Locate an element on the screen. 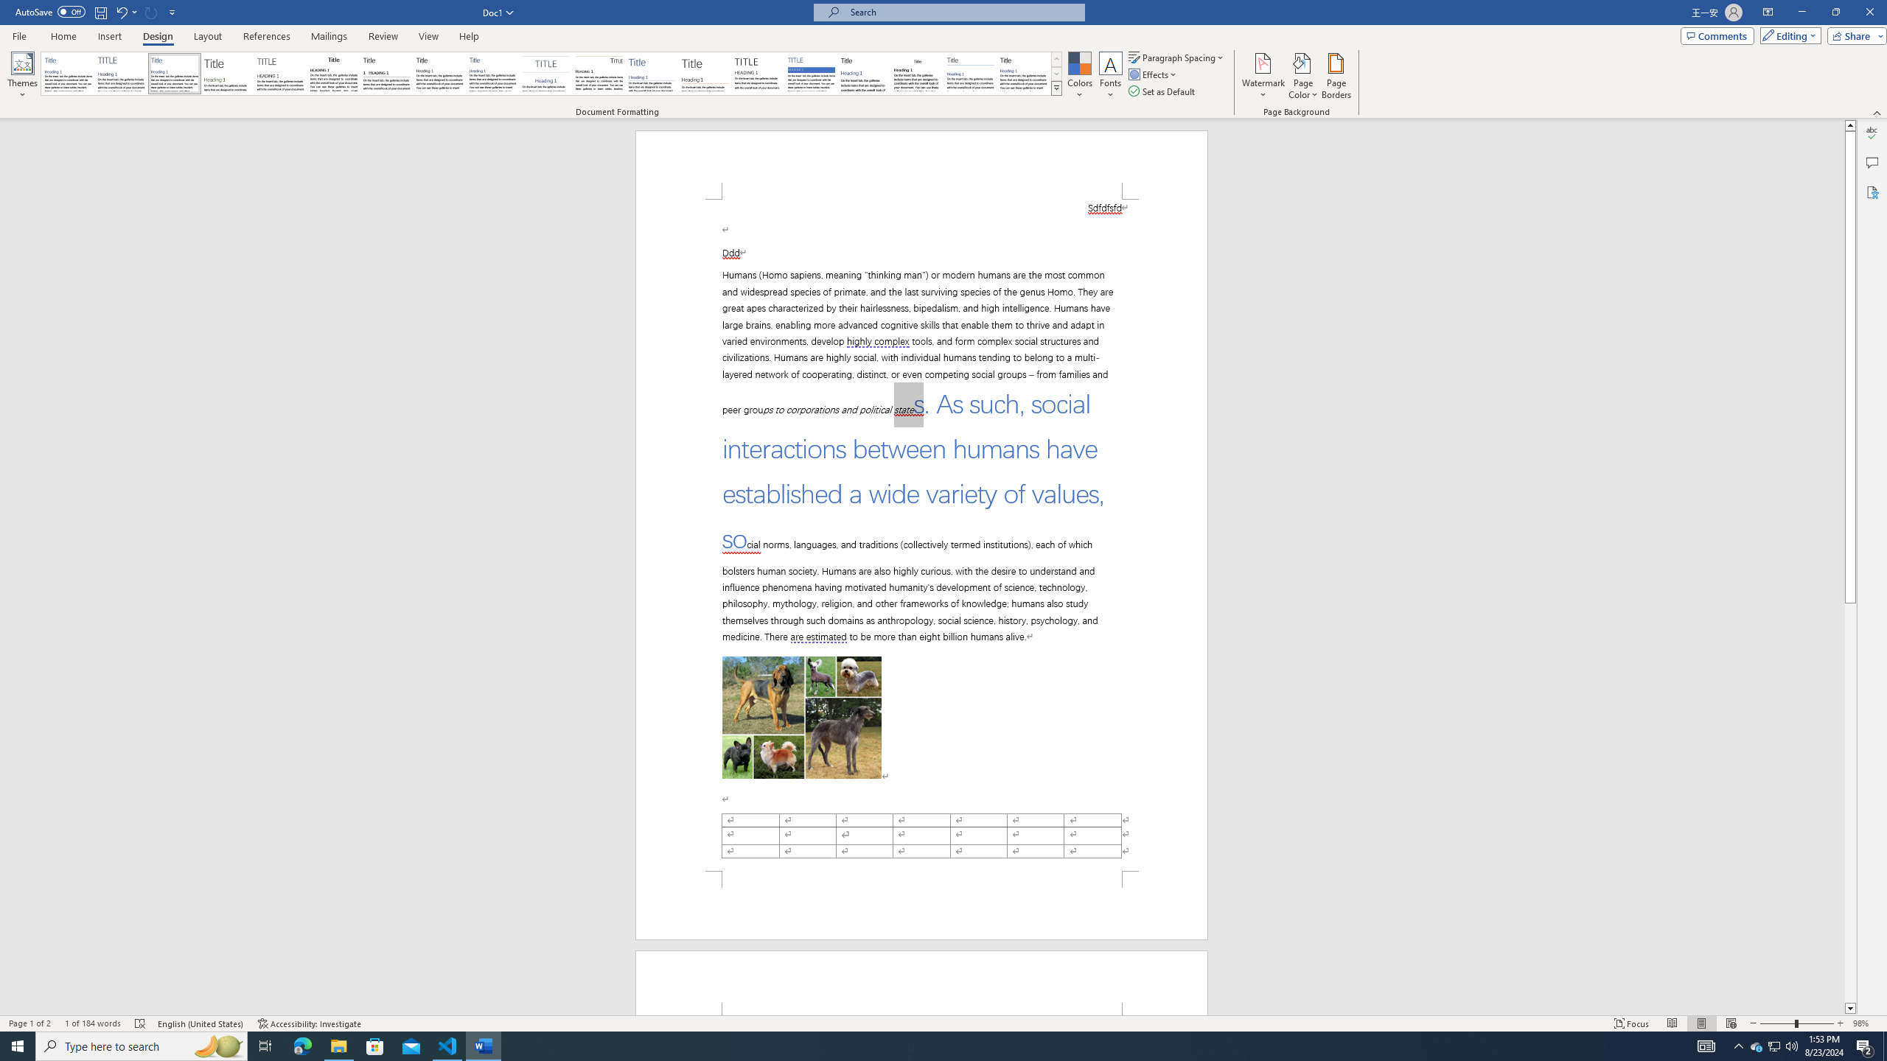  Black & White (Capitalized) is located at coordinates (281, 74).